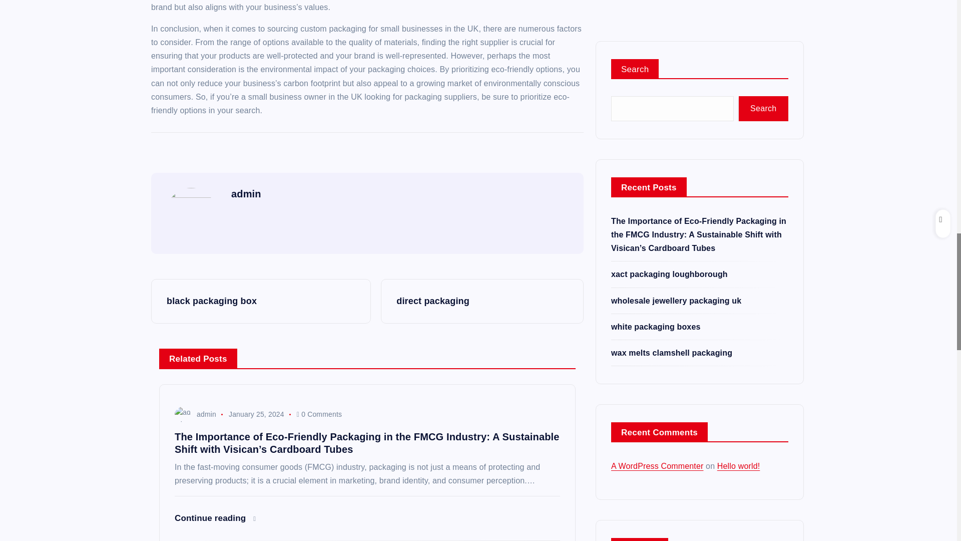  What do you see at coordinates (482, 301) in the screenshot?
I see `direct packaging` at bounding box center [482, 301].